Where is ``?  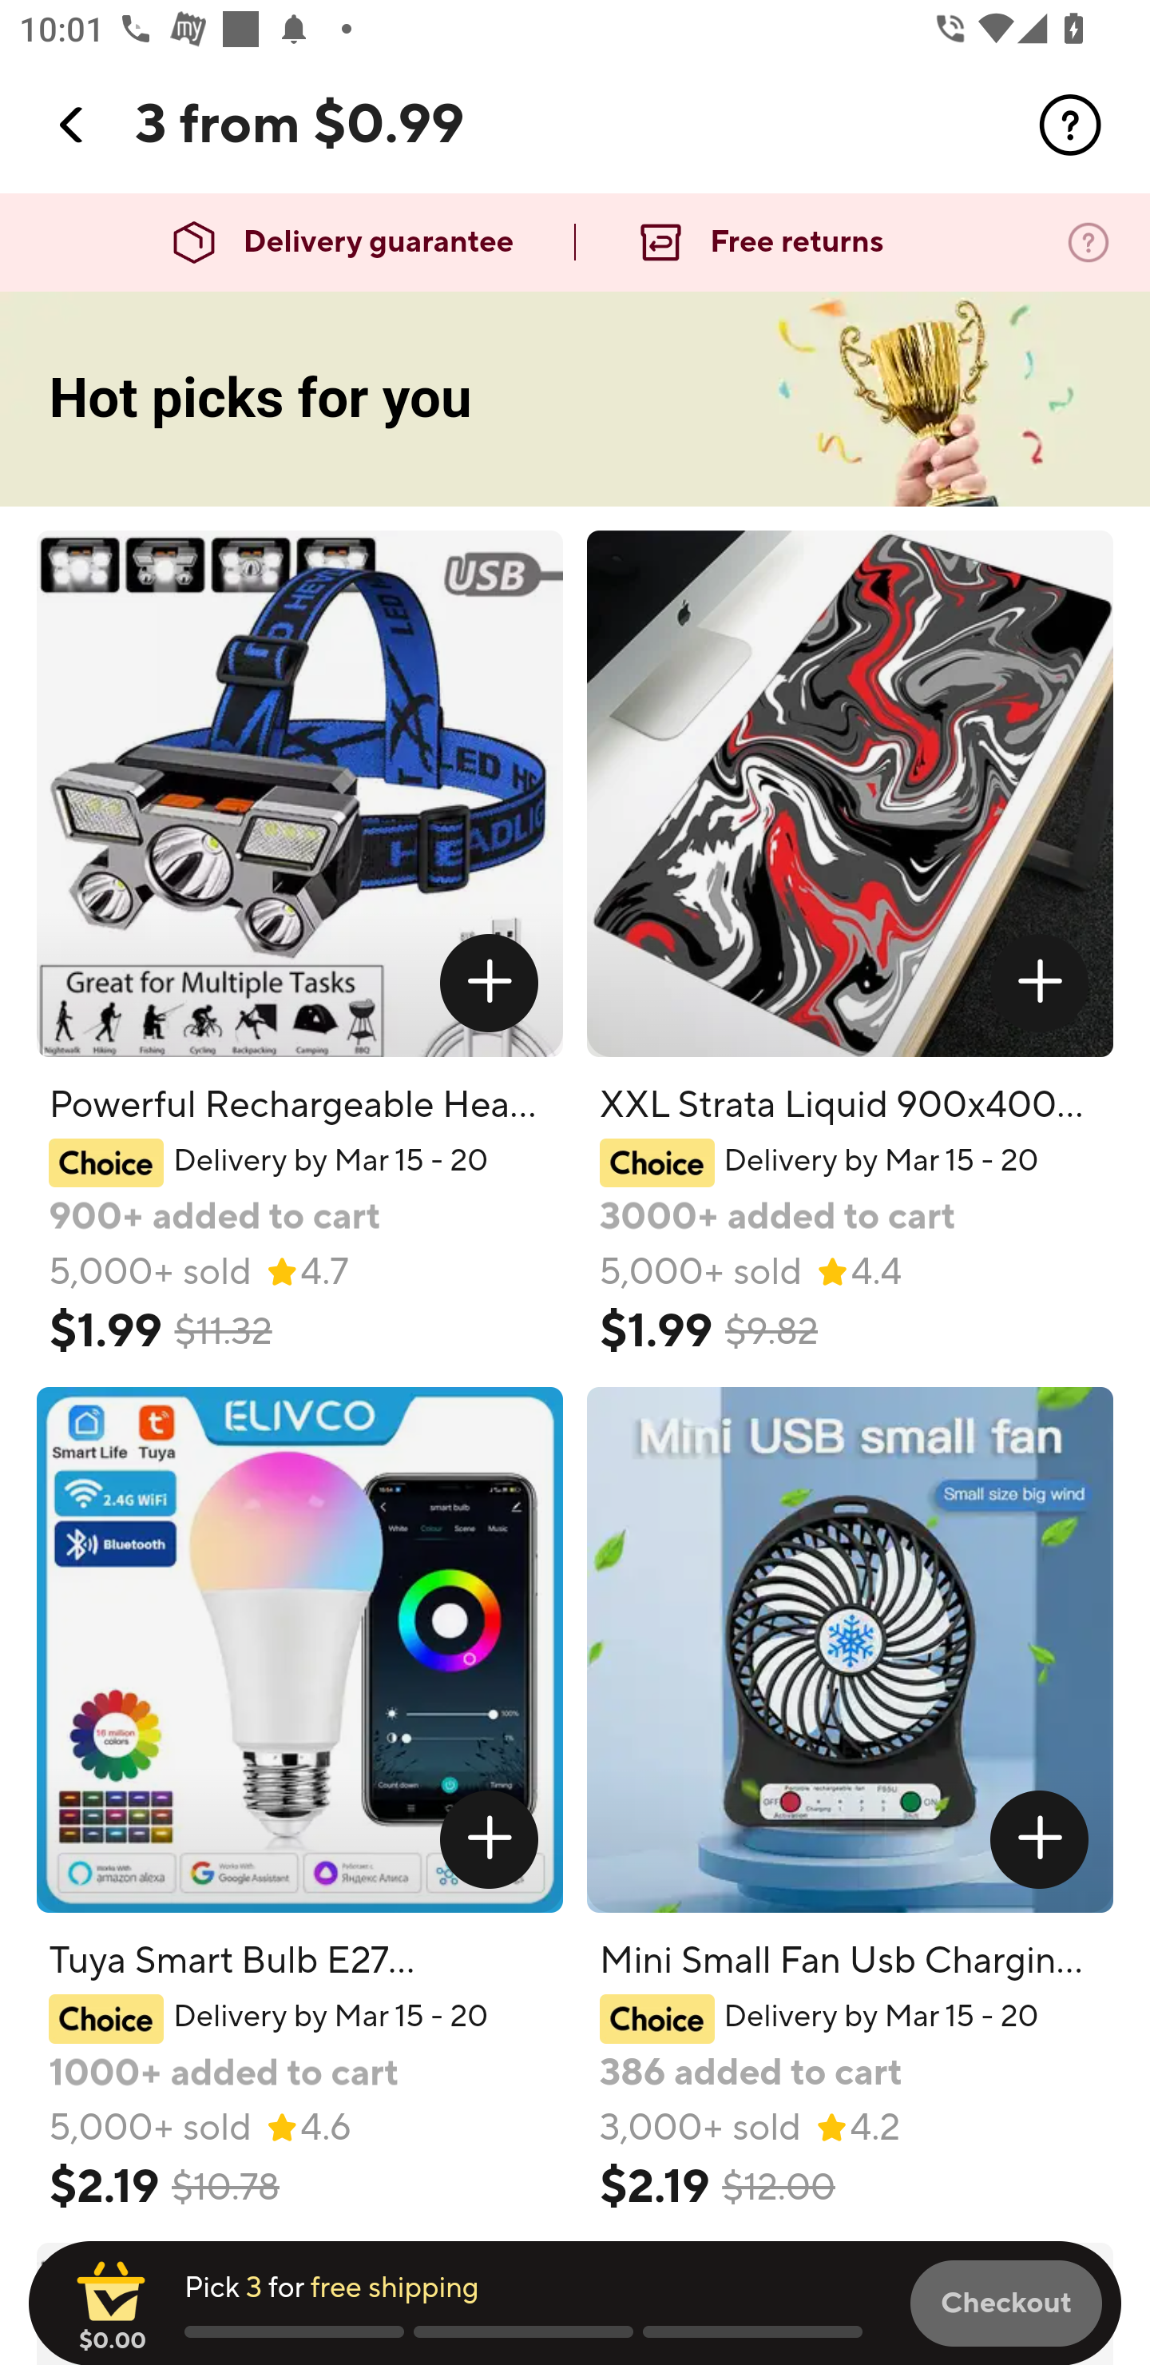
 is located at coordinates (1040, 1838).